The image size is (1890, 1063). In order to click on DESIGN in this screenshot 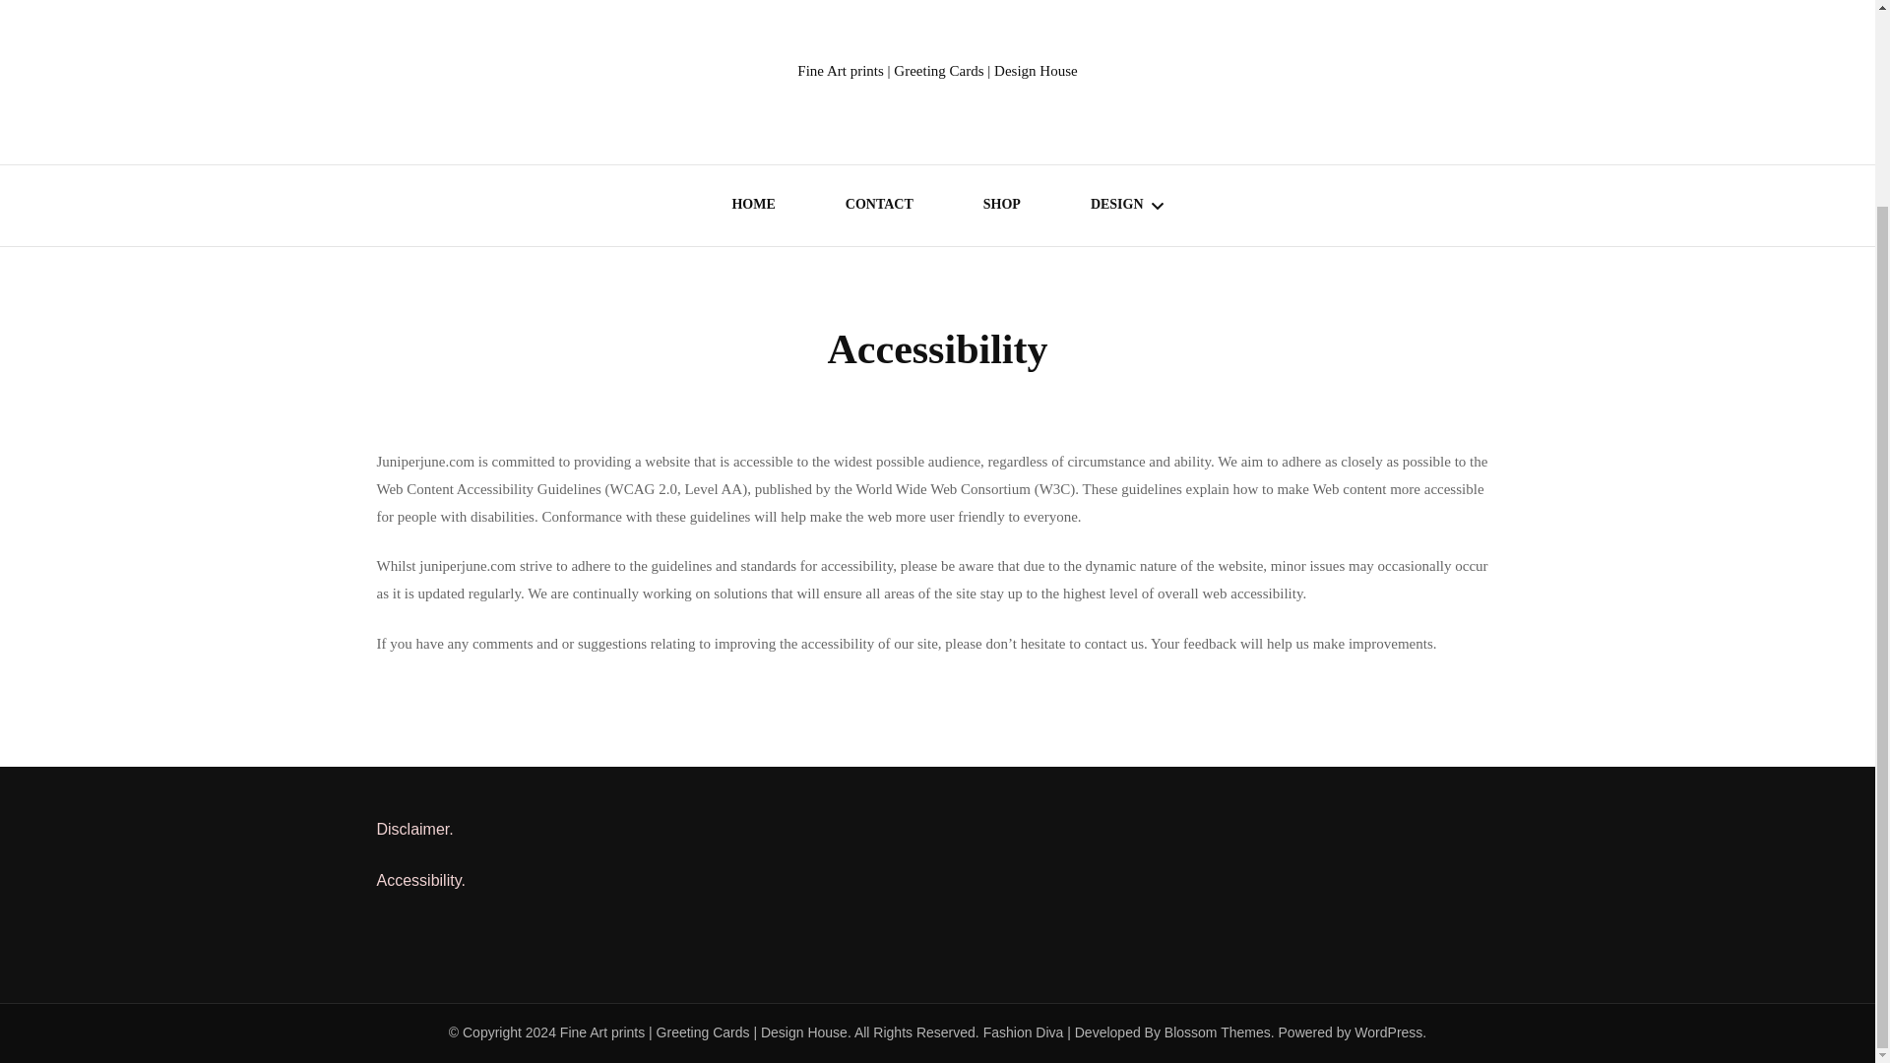, I will do `click(1116, 207)`.